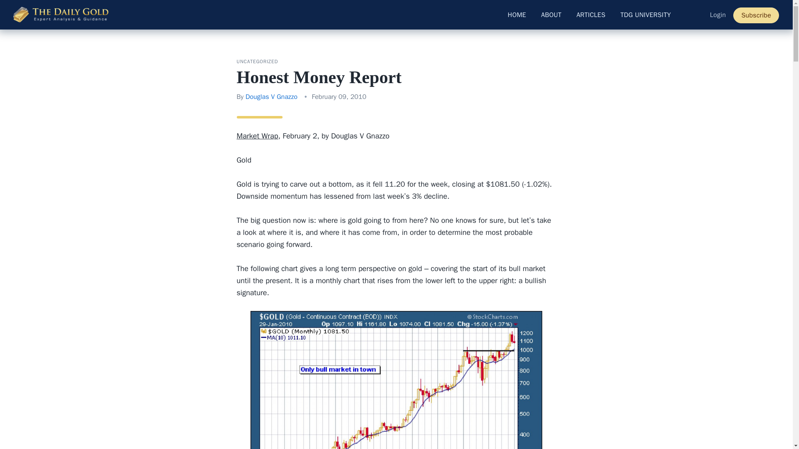 This screenshot has width=799, height=449. I want to click on Login, so click(717, 15).